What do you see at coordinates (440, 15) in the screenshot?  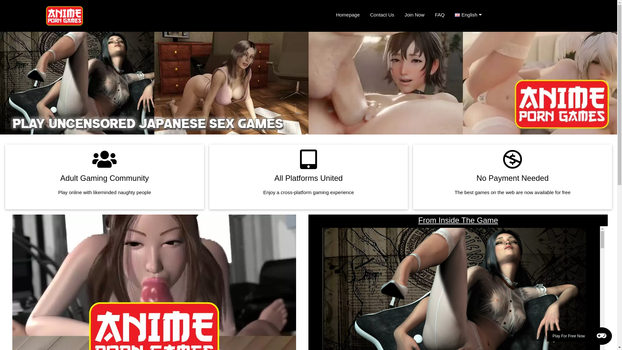 I see `FAQ` at bounding box center [440, 15].